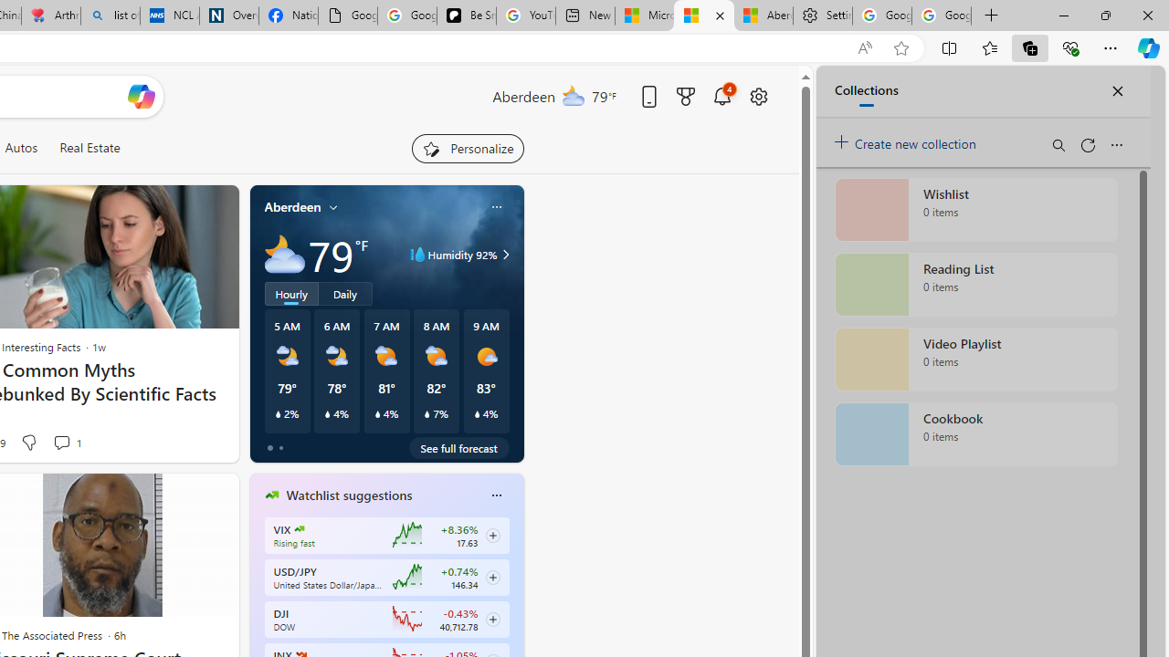 The image size is (1169, 657). Describe the element at coordinates (216, 495) in the screenshot. I see `See more` at that location.